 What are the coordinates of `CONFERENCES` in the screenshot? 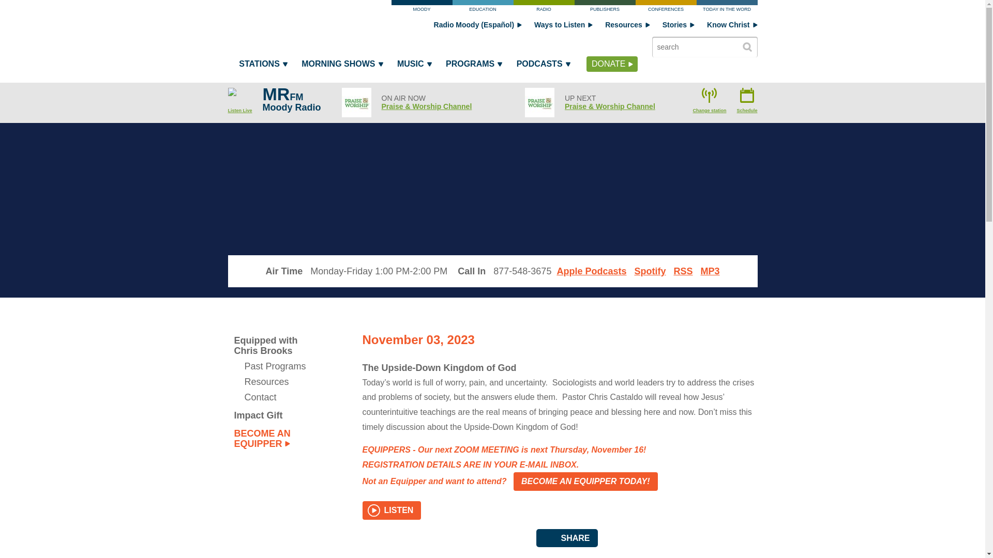 It's located at (665, 8).